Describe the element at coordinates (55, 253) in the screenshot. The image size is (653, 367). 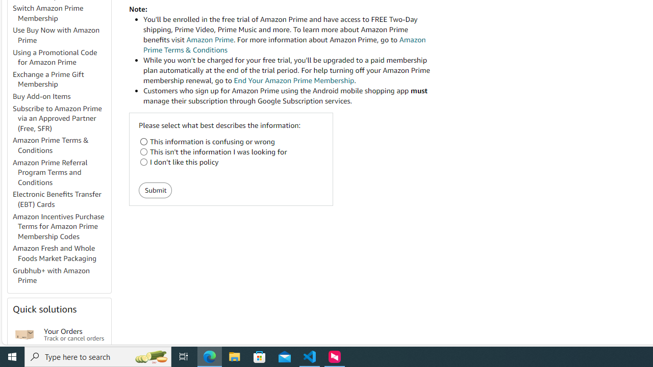
I see `Amazon Fresh and Whole Foods Market Packaging` at that location.